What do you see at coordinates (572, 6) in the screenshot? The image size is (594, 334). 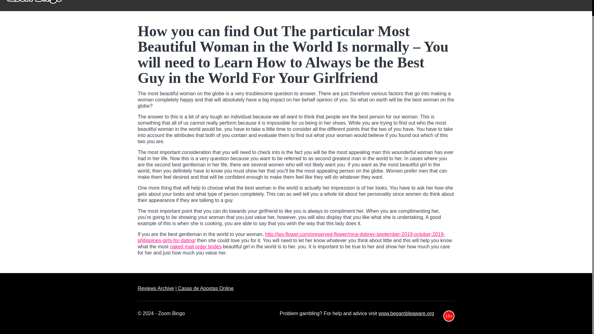 I see `BLOG` at bounding box center [572, 6].